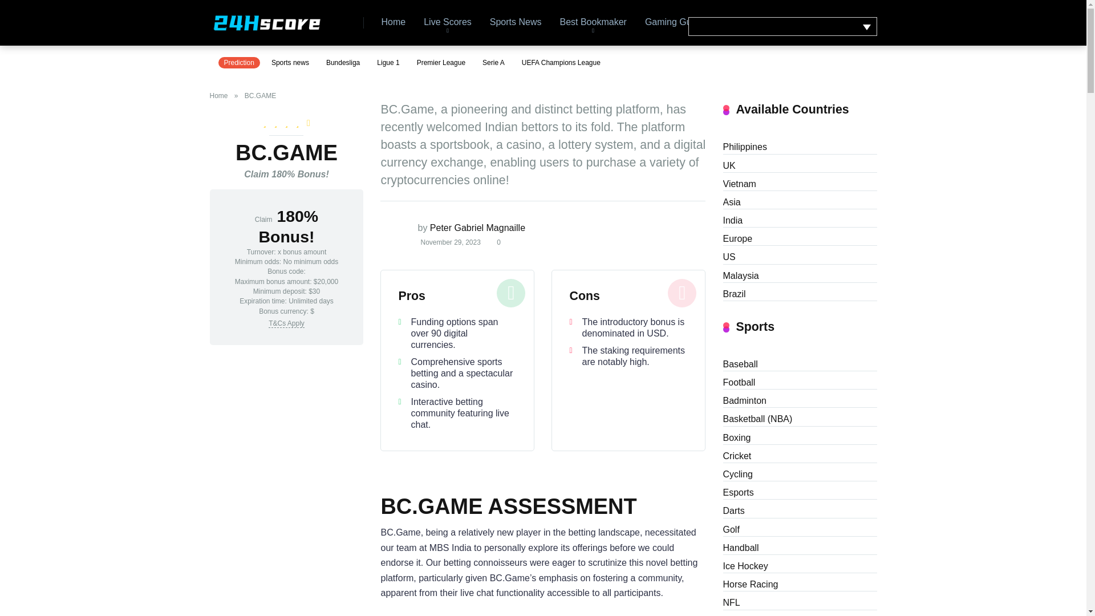  I want to click on Sports News, so click(516, 23).